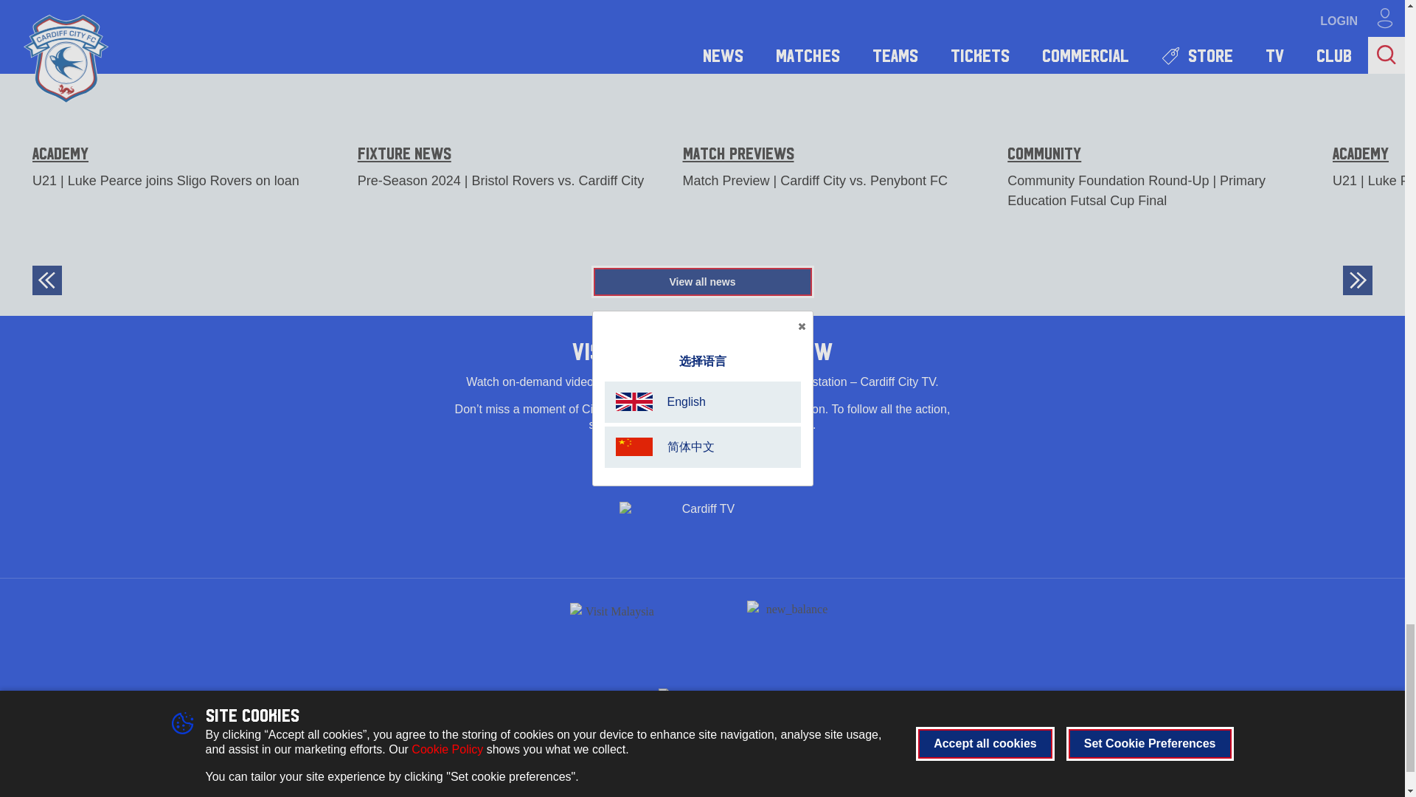  What do you see at coordinates (791, 628) in the screenshot?
I see `New Balance` at bounding box center [791, 628].